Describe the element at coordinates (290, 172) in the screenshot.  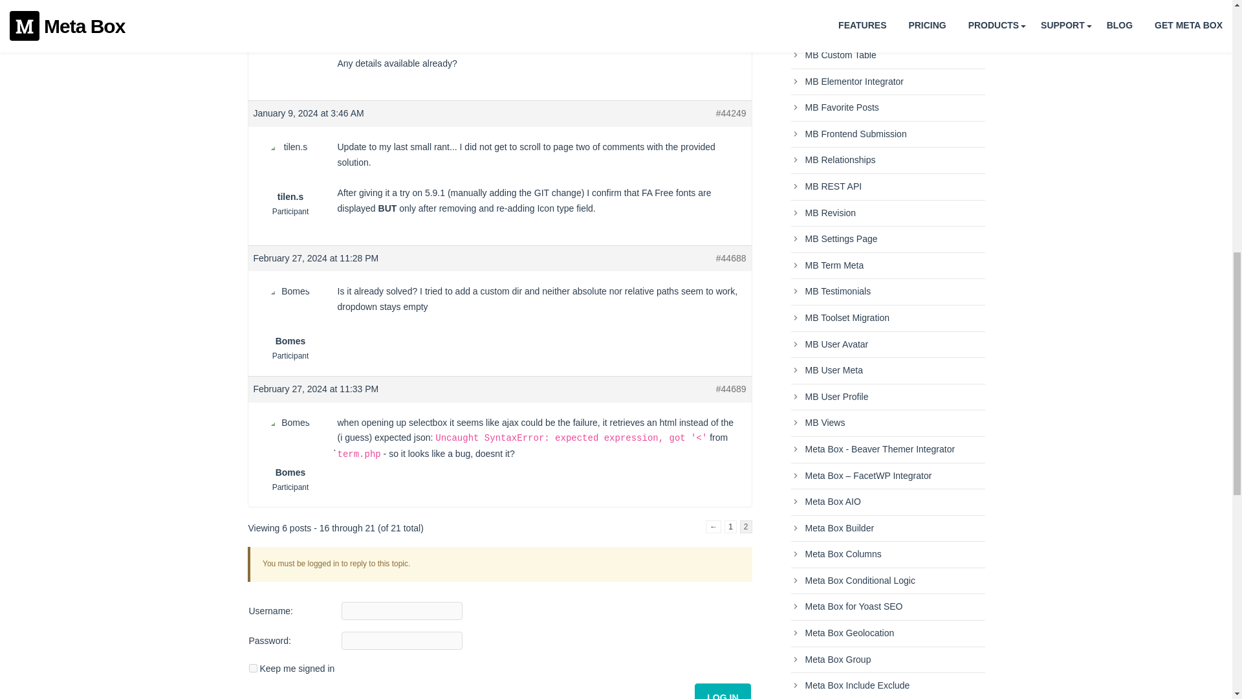
I see `View tilen.s's profile` at that location.